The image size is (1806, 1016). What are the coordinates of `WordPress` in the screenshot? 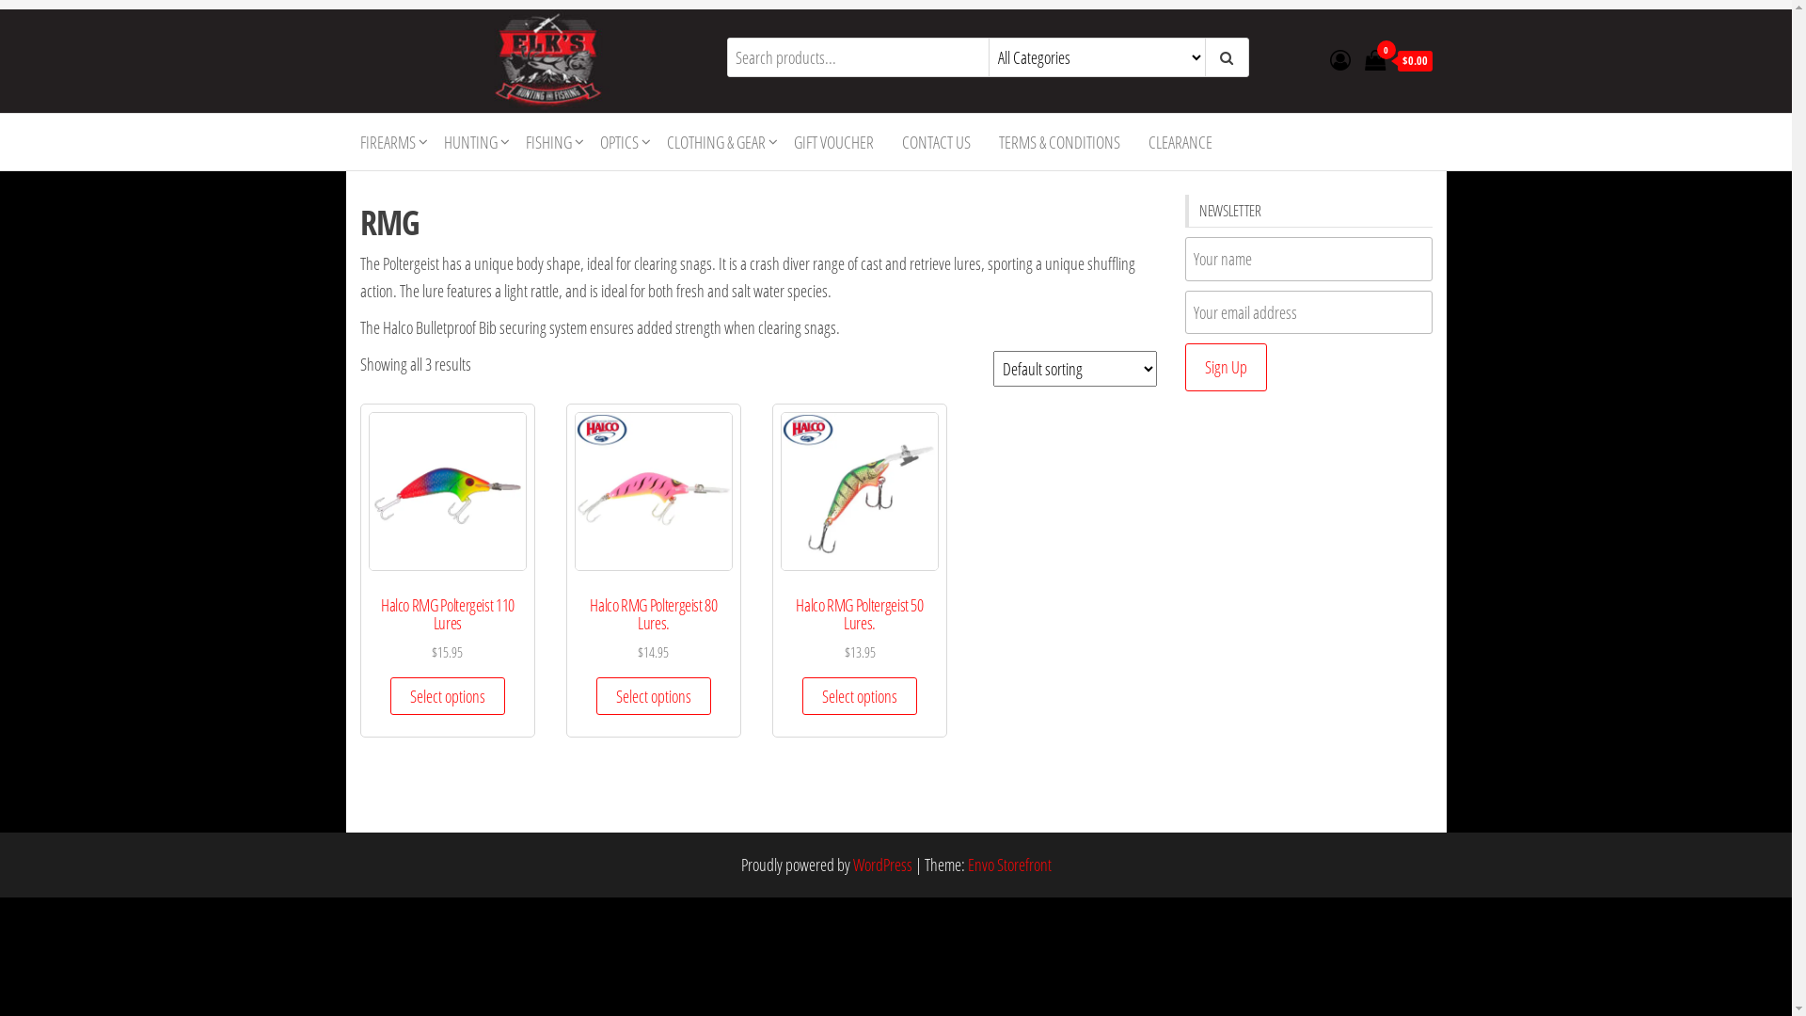 It's located at (881, 865).